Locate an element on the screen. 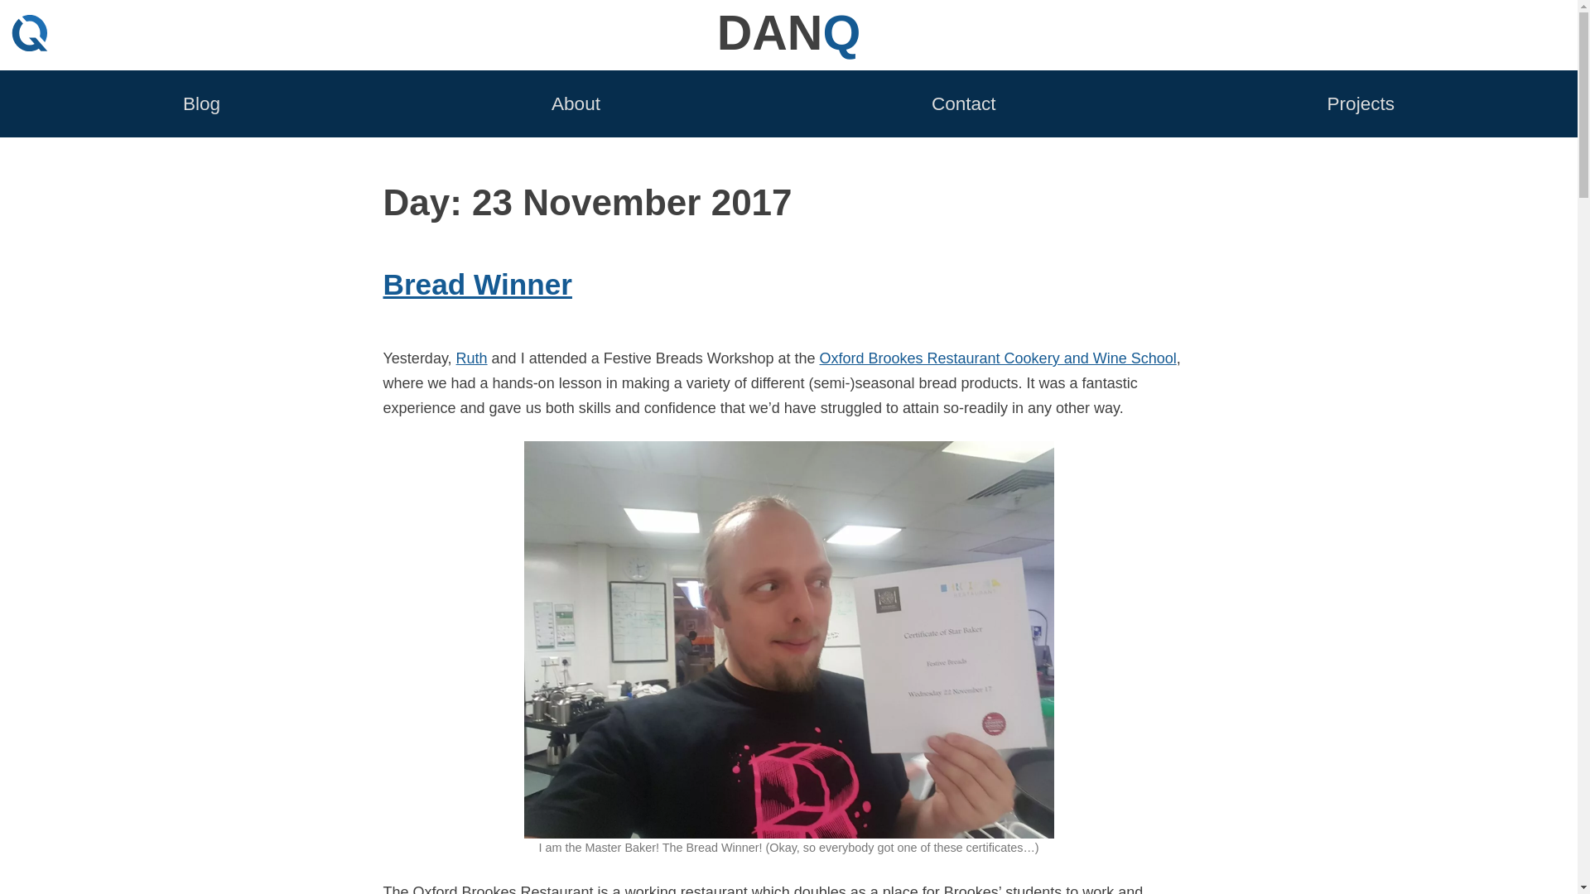 Image resolution: width=1590 pixels, height=894 pixels. About is located at coordinates (576, 103).